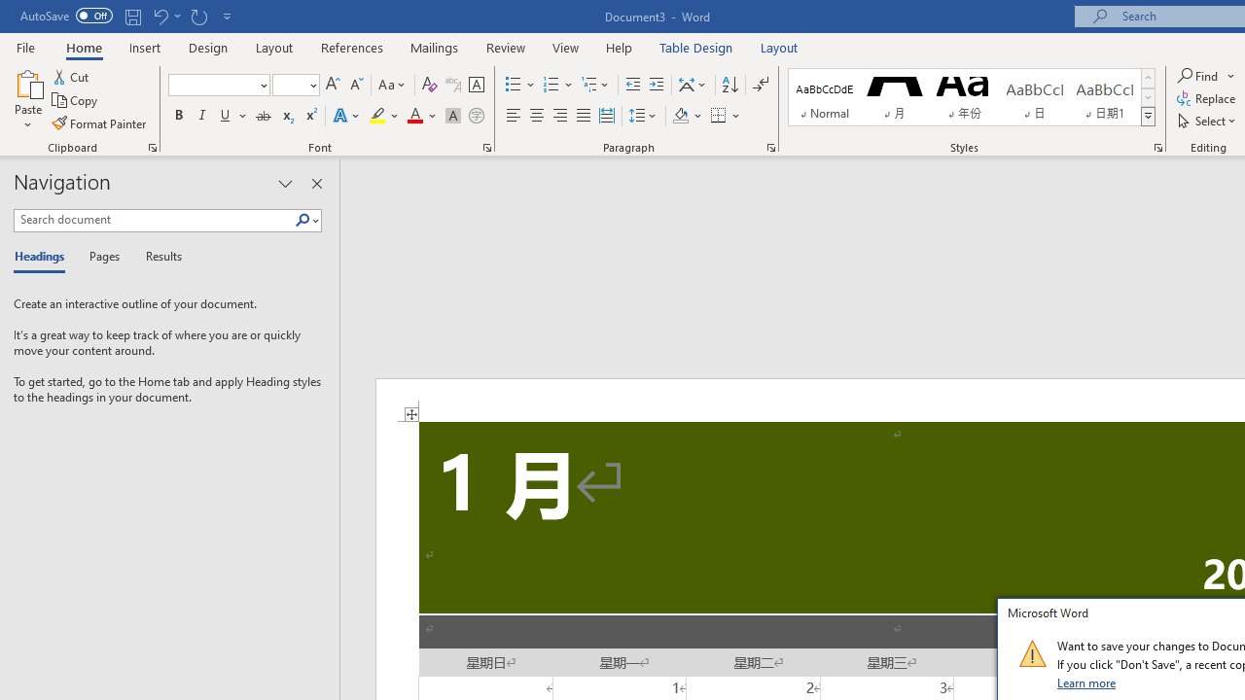  What do you see at coordinates (657, 86) in the screenshot?
I see `Increase Indent` at bounding box center [657, 86].